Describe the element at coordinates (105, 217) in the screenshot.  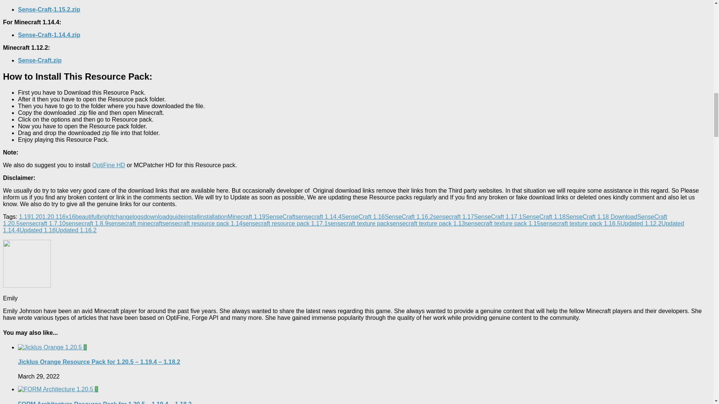
I see `bright` at that location.